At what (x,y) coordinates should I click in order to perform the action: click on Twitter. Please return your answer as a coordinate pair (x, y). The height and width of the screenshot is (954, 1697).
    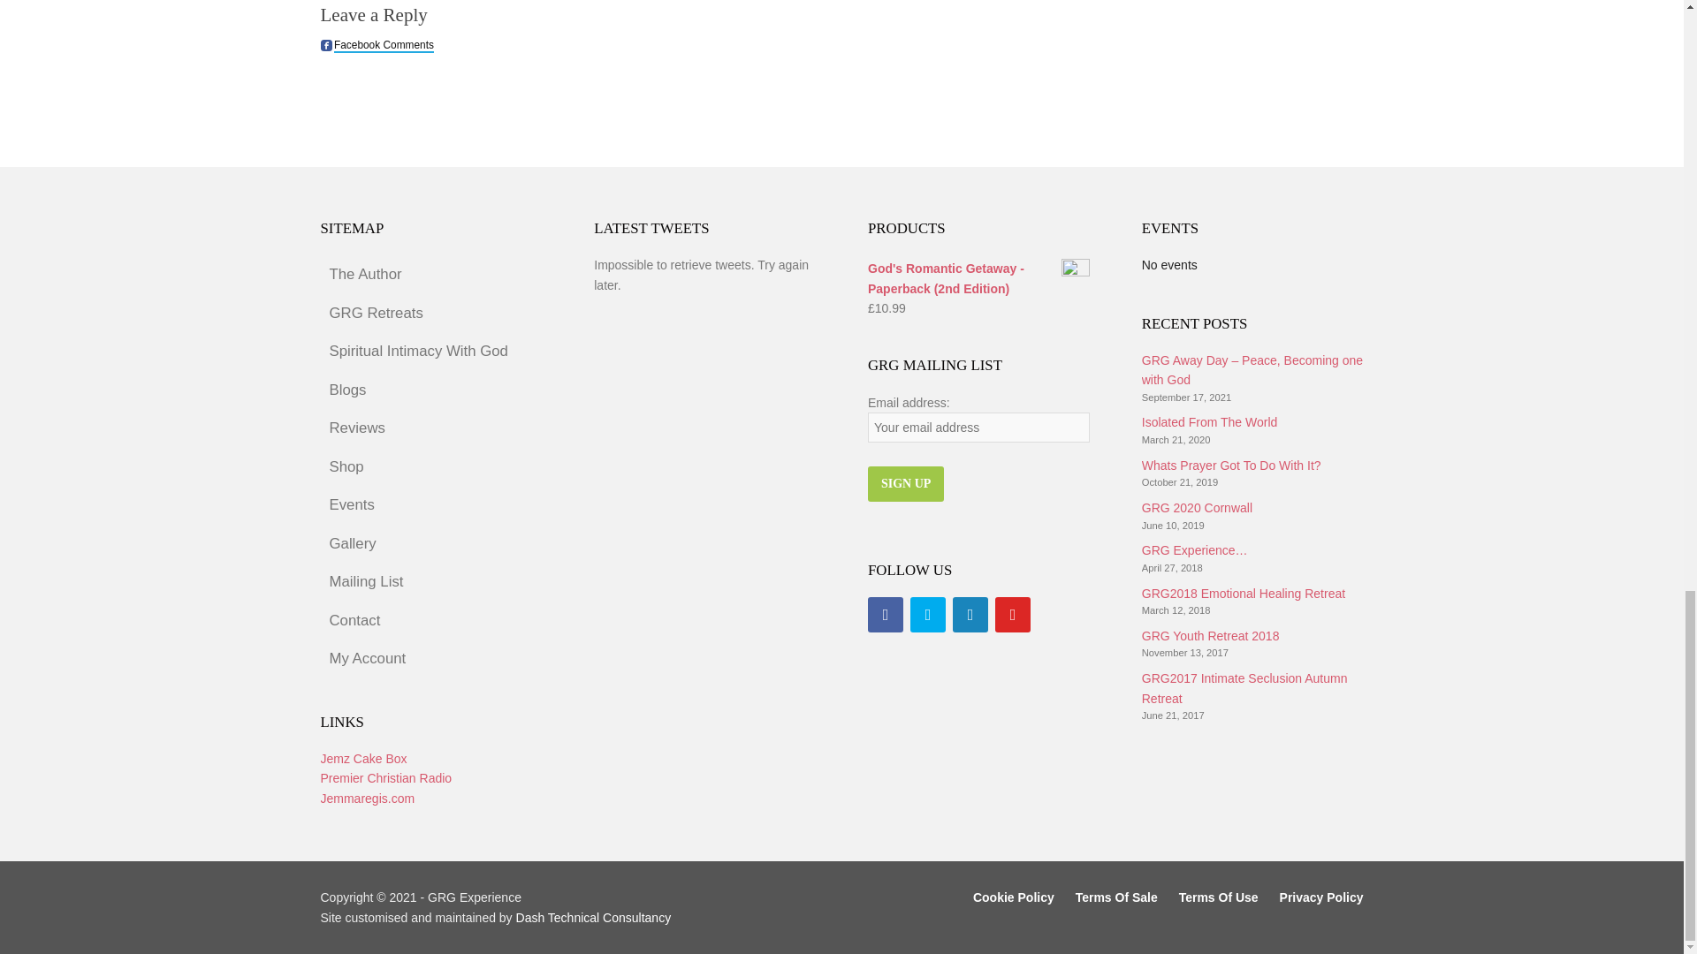
    Looking at the image, I should click on (927, 615).